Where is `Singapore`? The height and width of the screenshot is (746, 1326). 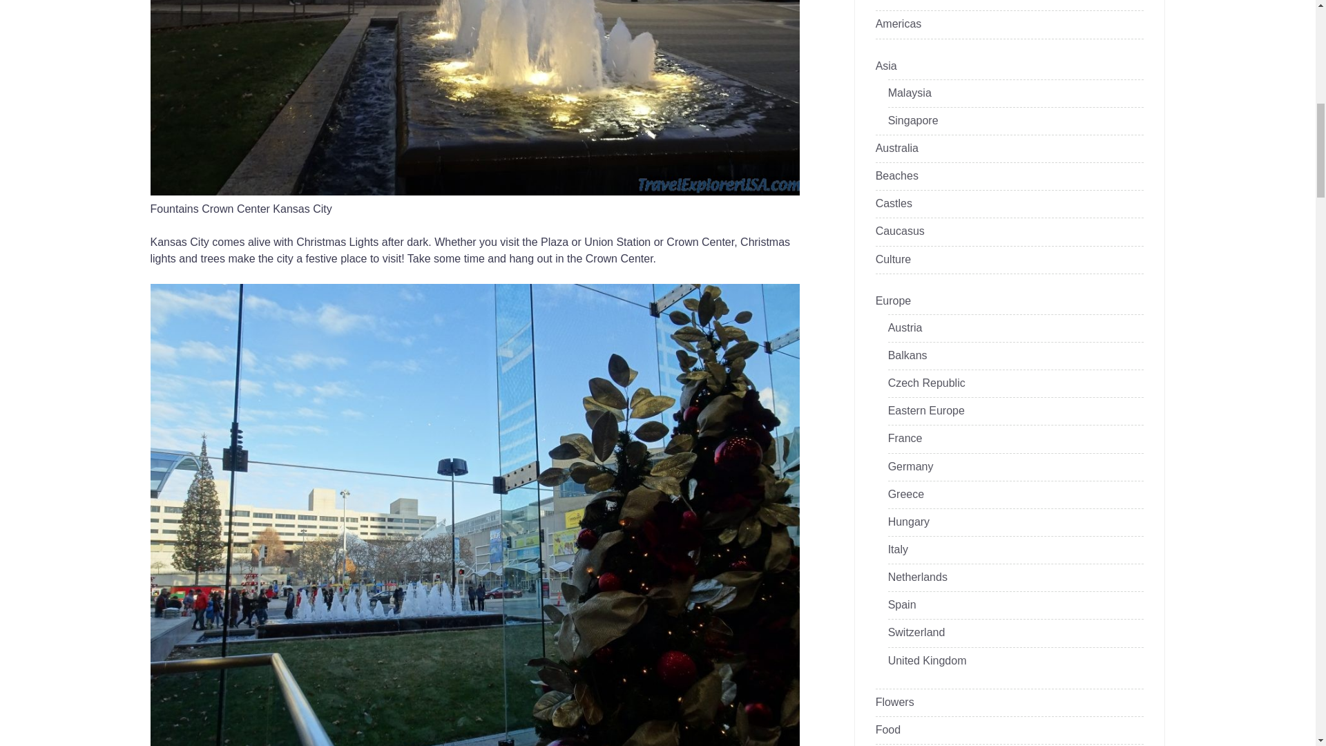 Singapore is located at coordinates (913, 121).